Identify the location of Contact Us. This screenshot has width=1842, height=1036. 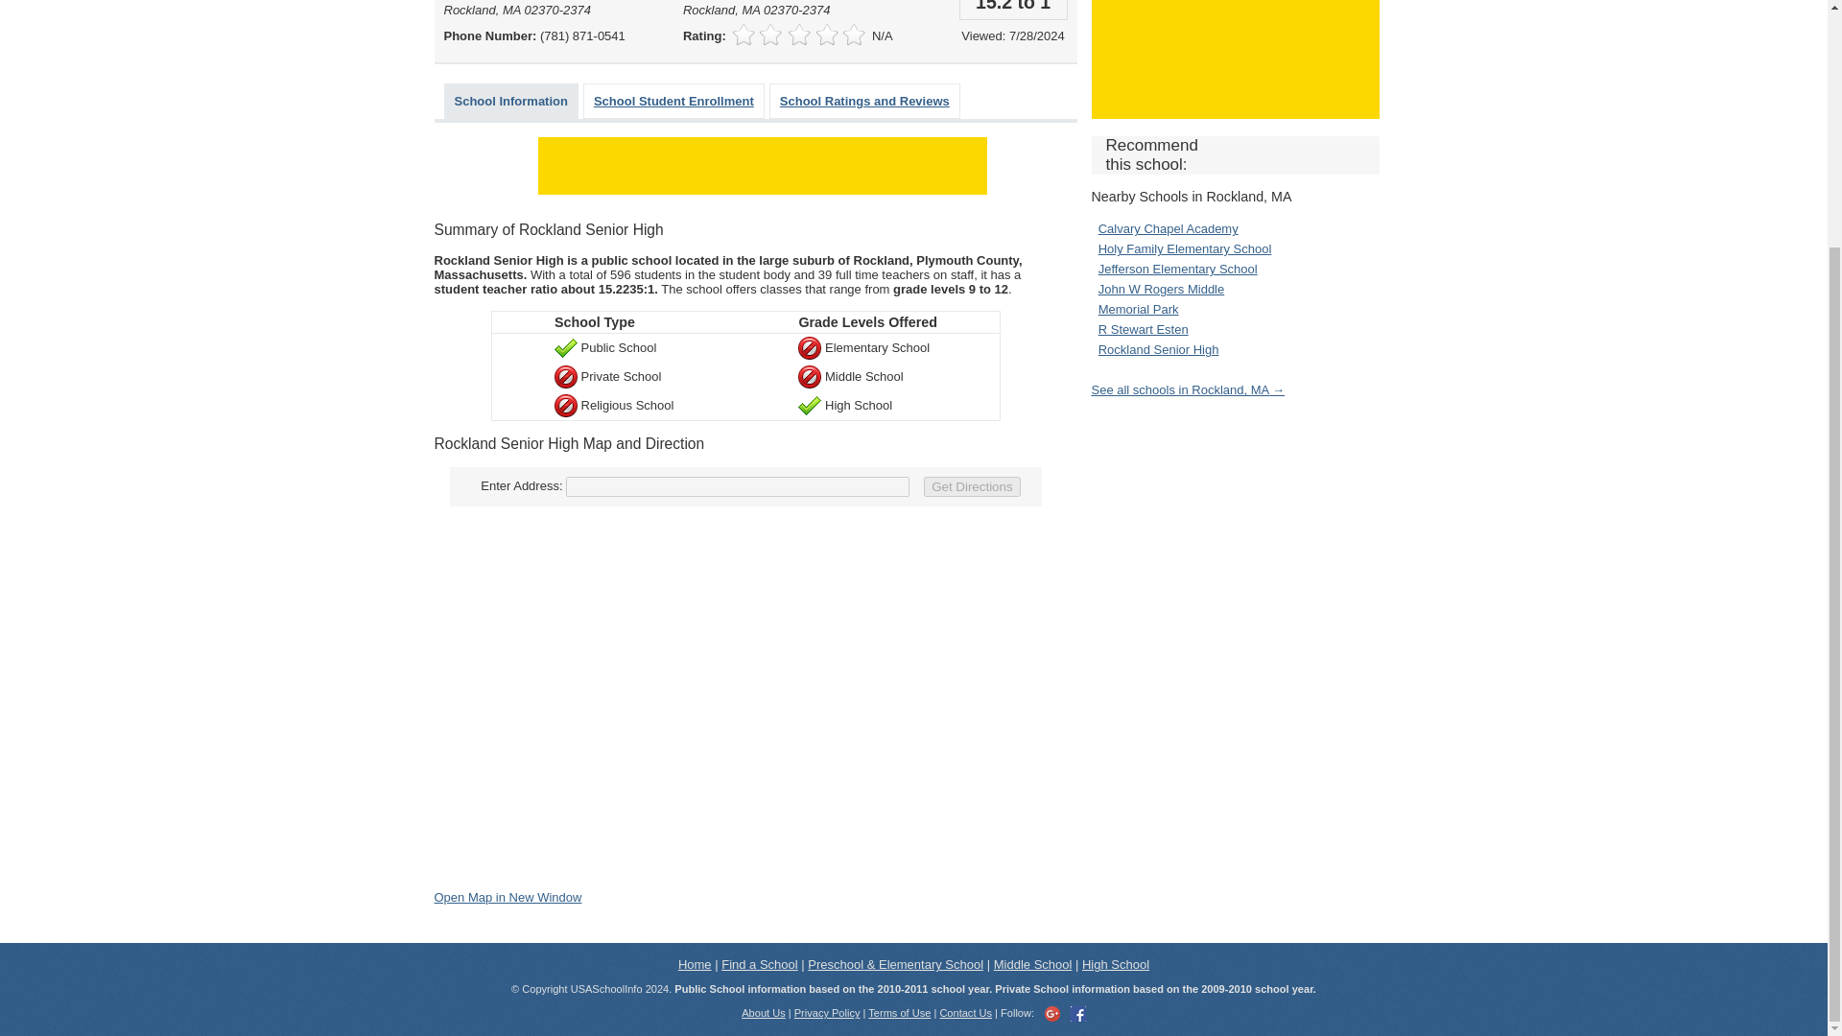
(965, 1012).